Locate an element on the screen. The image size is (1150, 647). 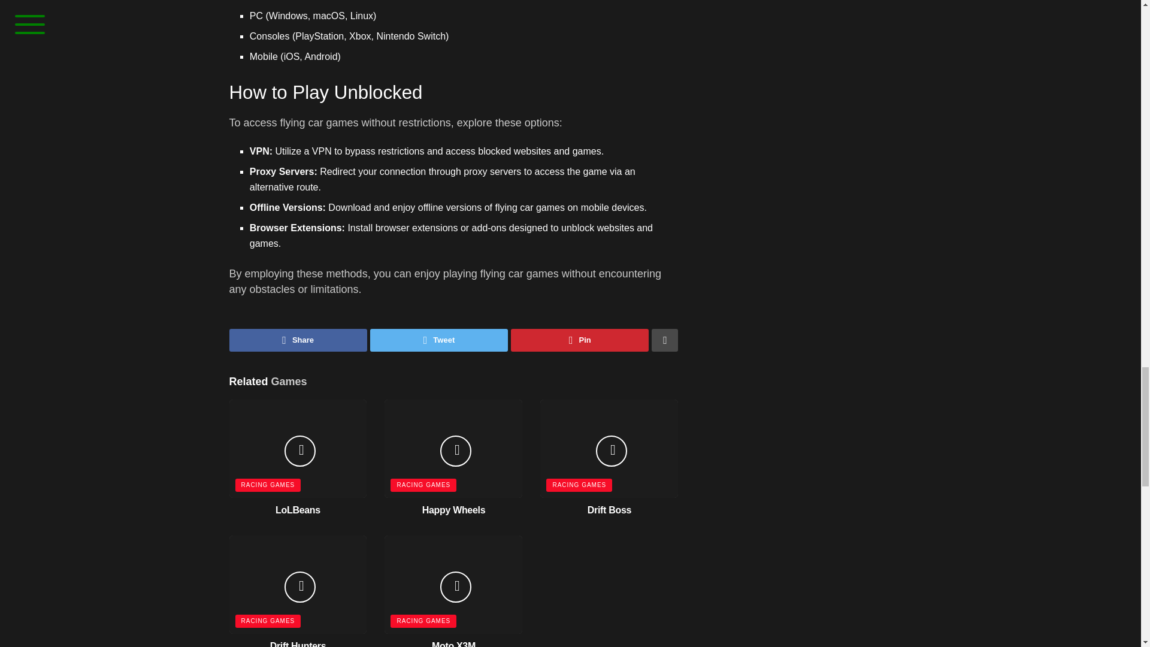
RACING GAMES is located at coordinates (267, 485).